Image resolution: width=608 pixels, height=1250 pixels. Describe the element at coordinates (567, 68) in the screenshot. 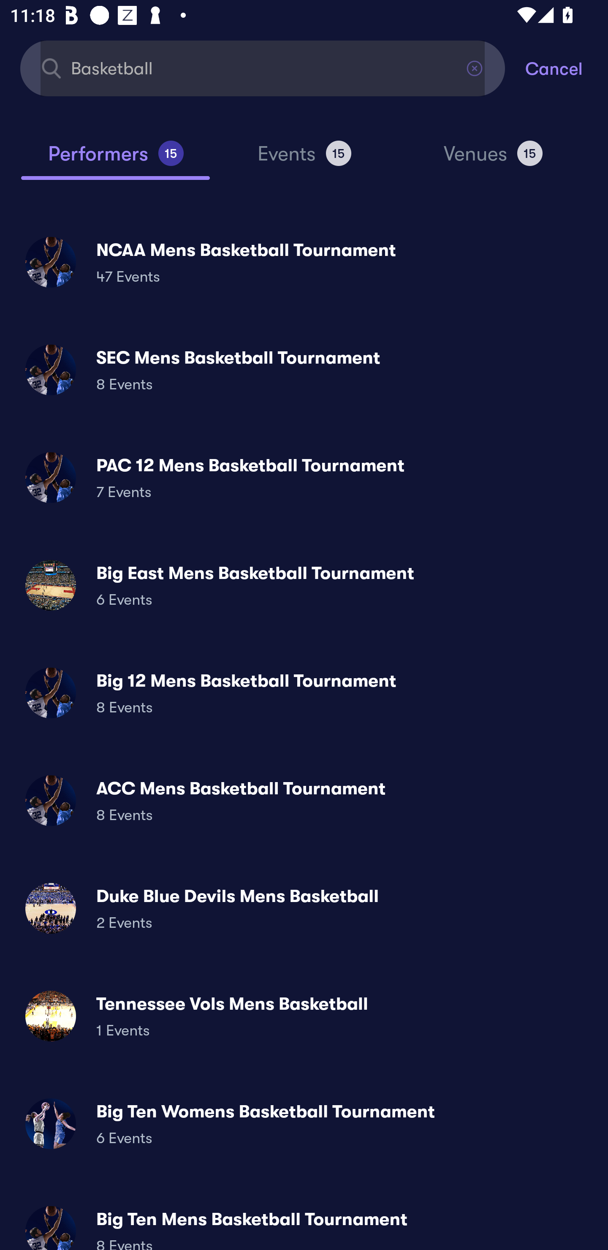

I see `Cancel` at that location.